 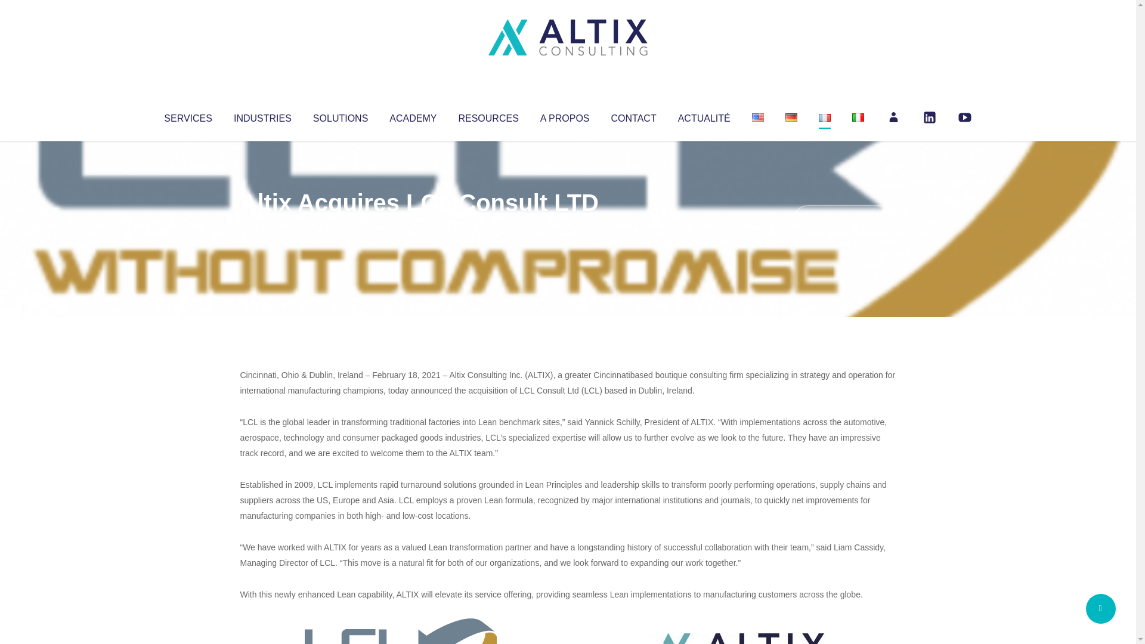 What do you see at coordinates (187, 116) in the screenshot?
I see `SERVICES` at bounding box center [187, 116].